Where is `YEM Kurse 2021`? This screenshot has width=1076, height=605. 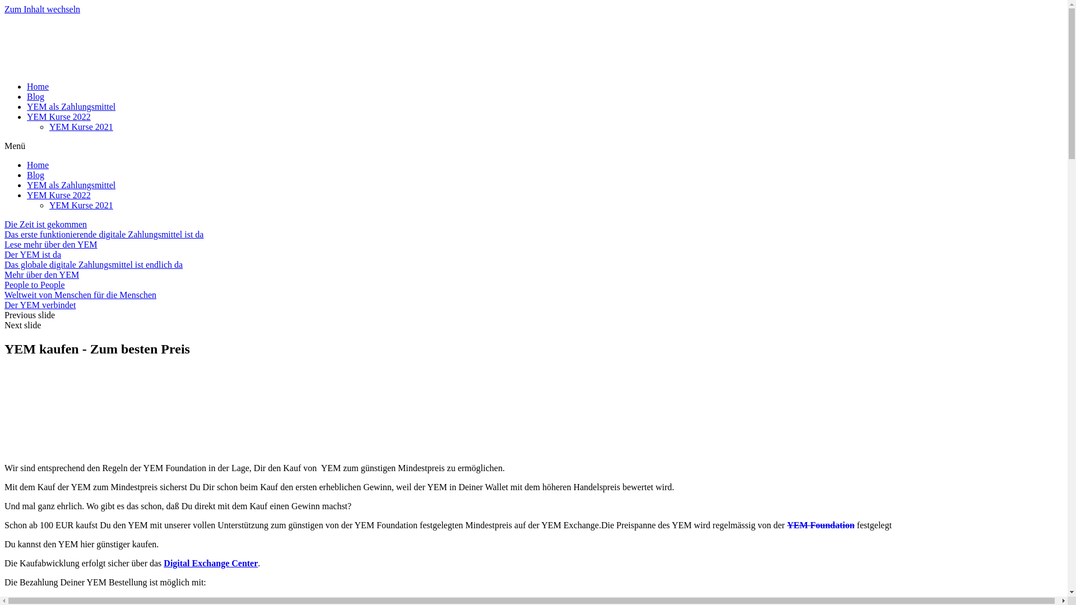 YEM Kurse 2021 is located at coordinates (81, 205).